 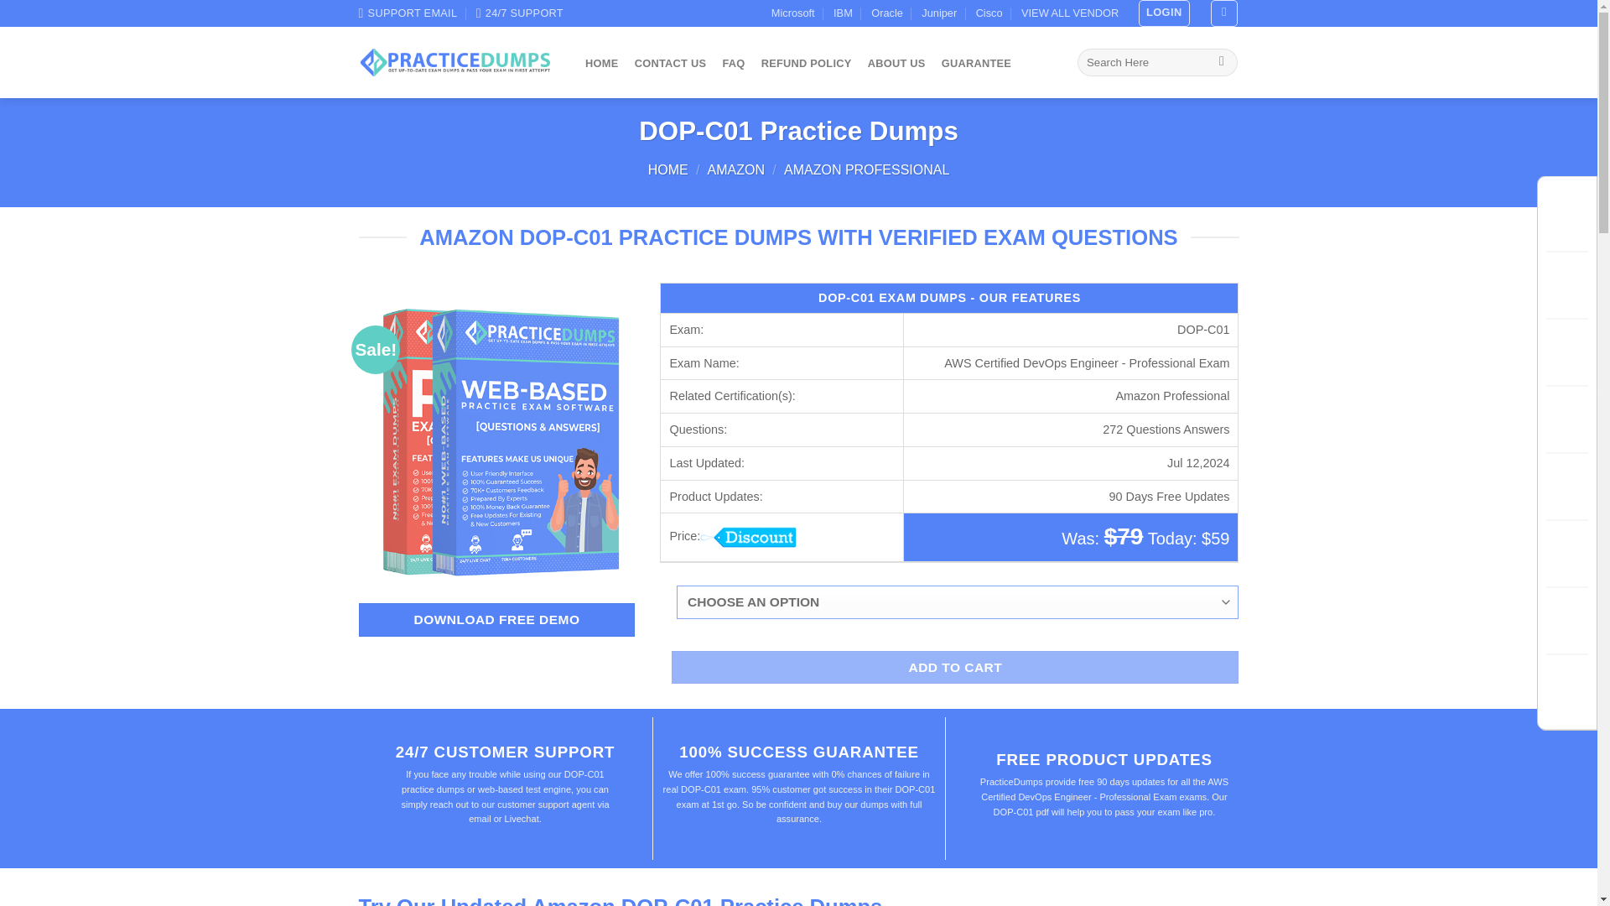 I want to click on SUPPORT EMAIL, so click(x=408, y=13).